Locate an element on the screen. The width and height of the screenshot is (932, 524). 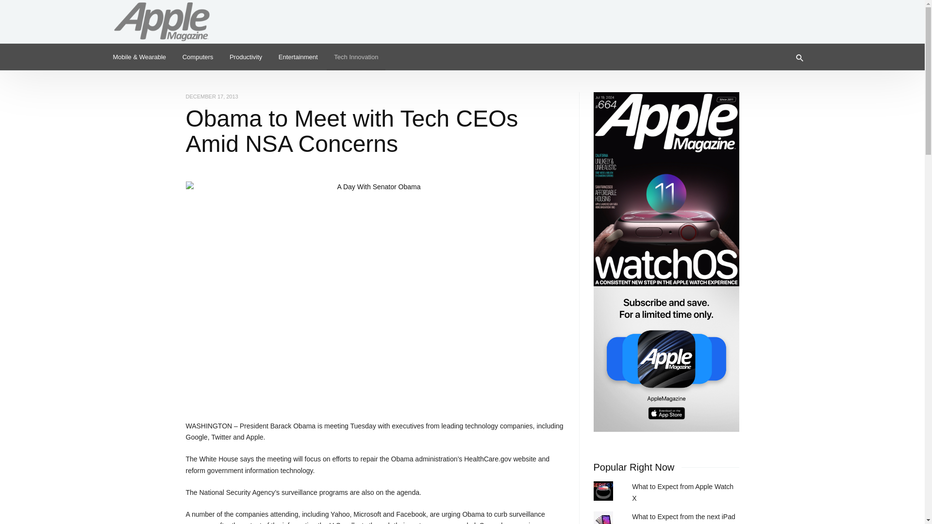
Facebook is located at coordinates (802, 16).